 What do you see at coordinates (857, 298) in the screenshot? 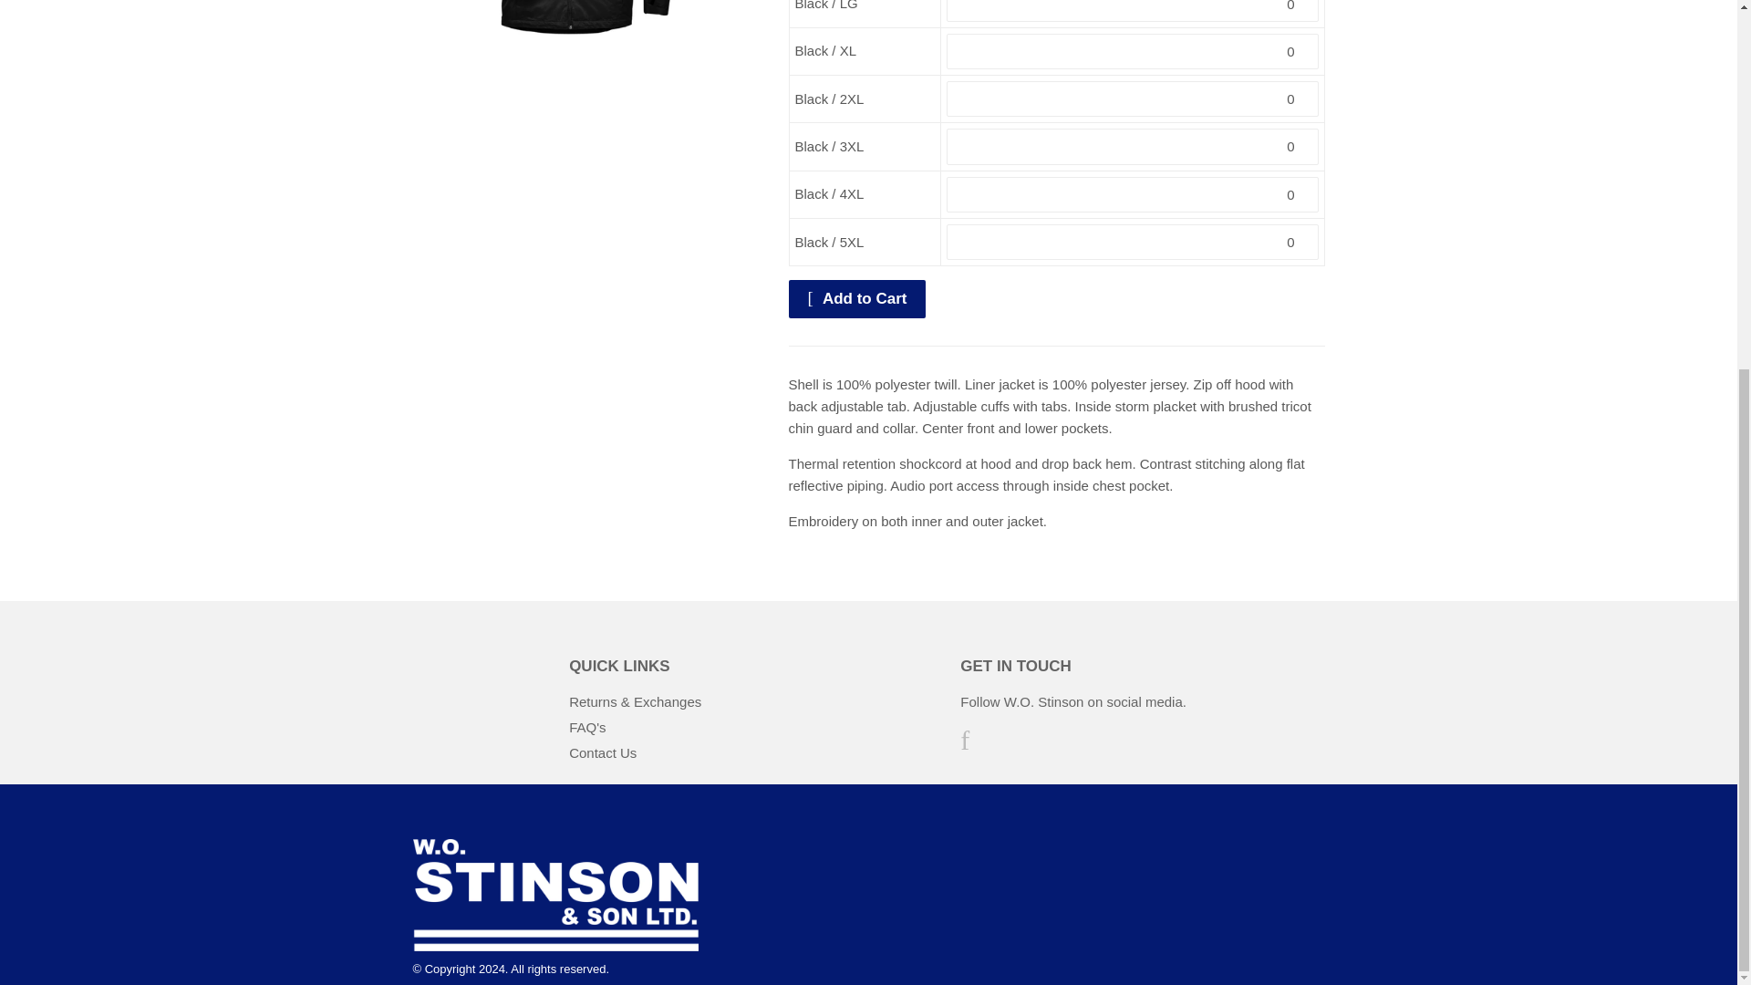
I see `Add to Cart` at bounding box center [857, 298].